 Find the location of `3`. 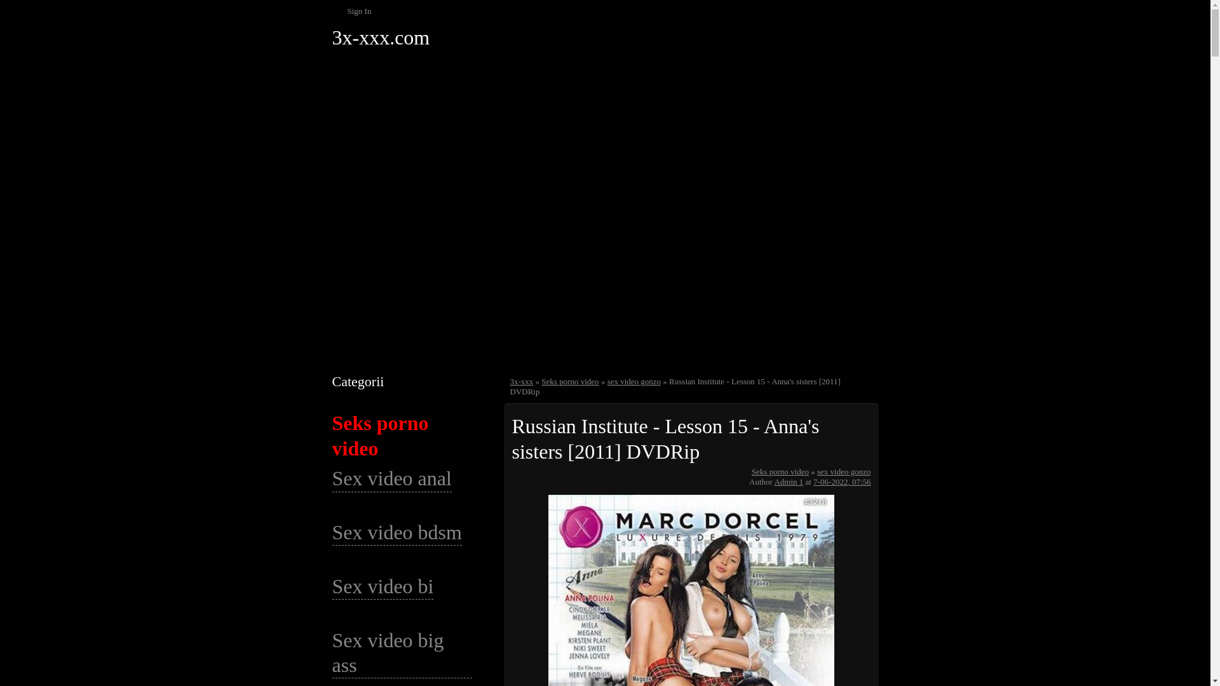

3 is located at coordinates (539, 472).